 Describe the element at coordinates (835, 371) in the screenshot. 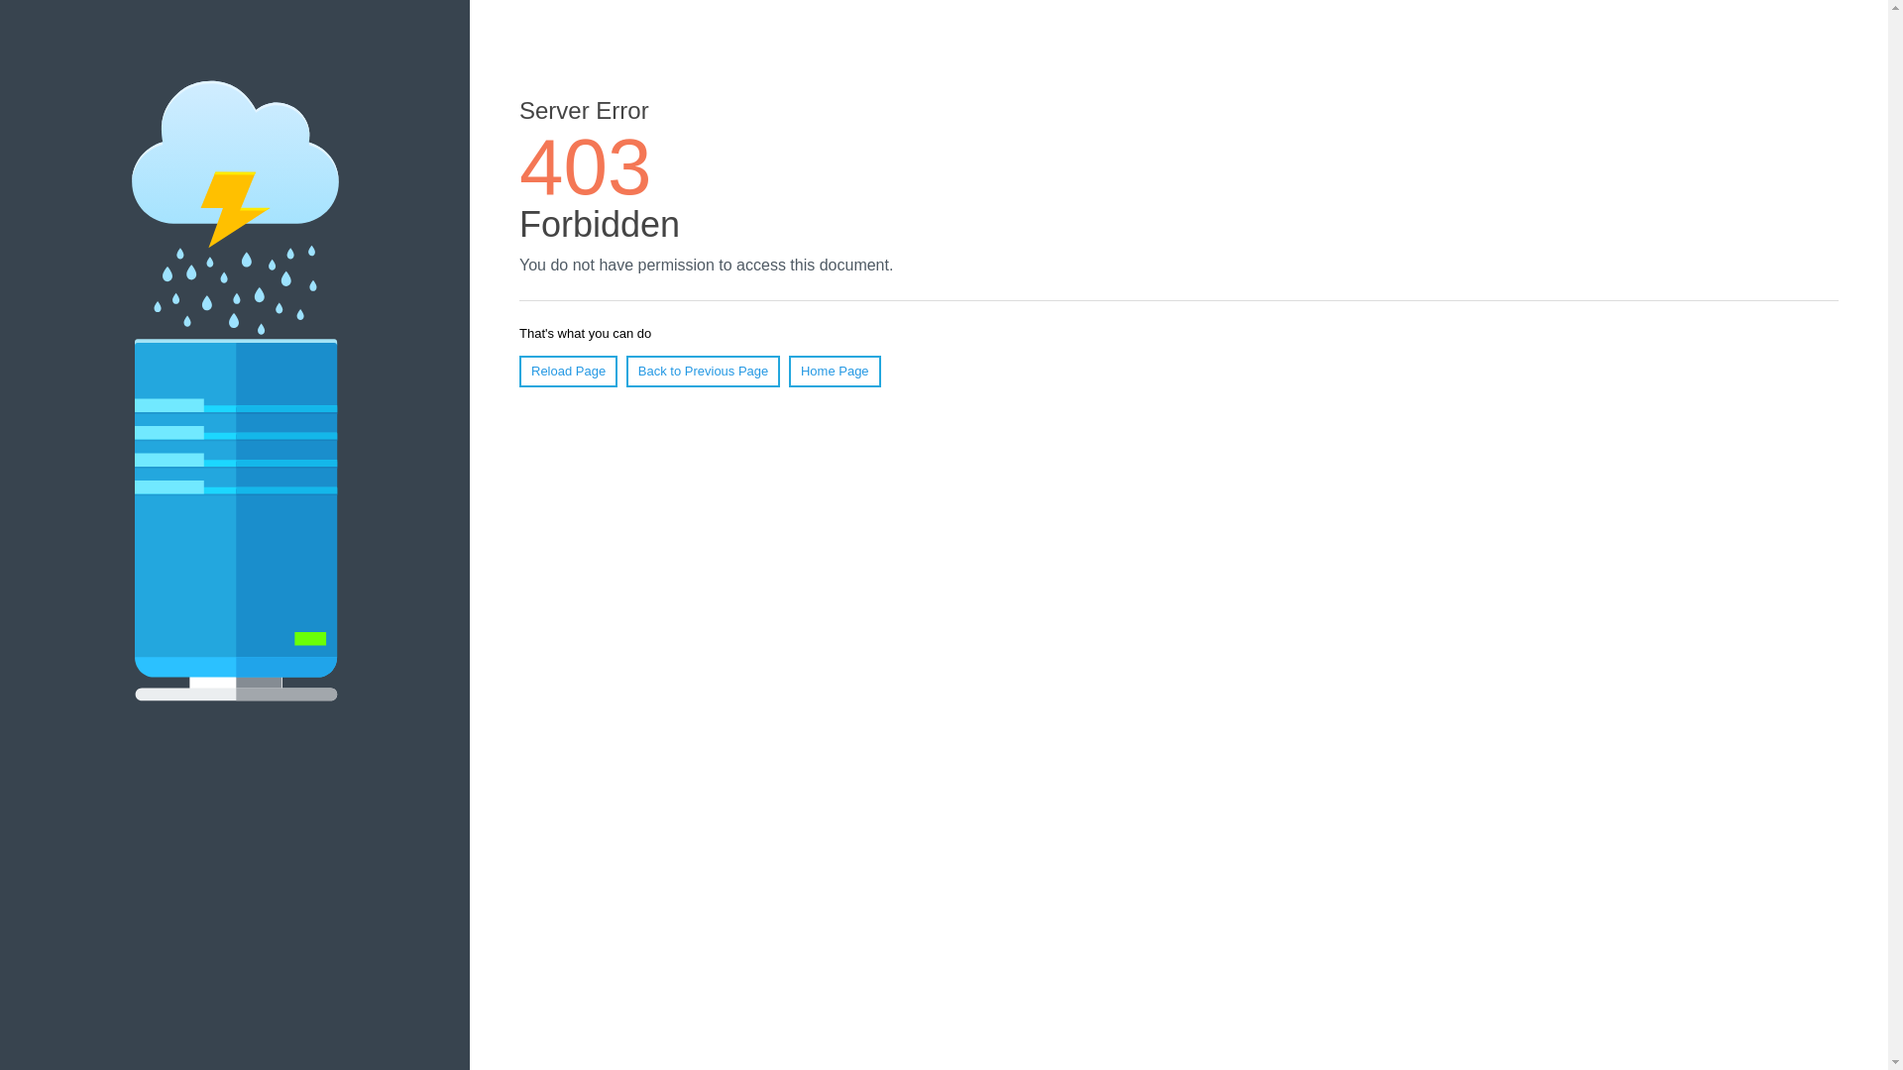

I see `Home Page` at that location.